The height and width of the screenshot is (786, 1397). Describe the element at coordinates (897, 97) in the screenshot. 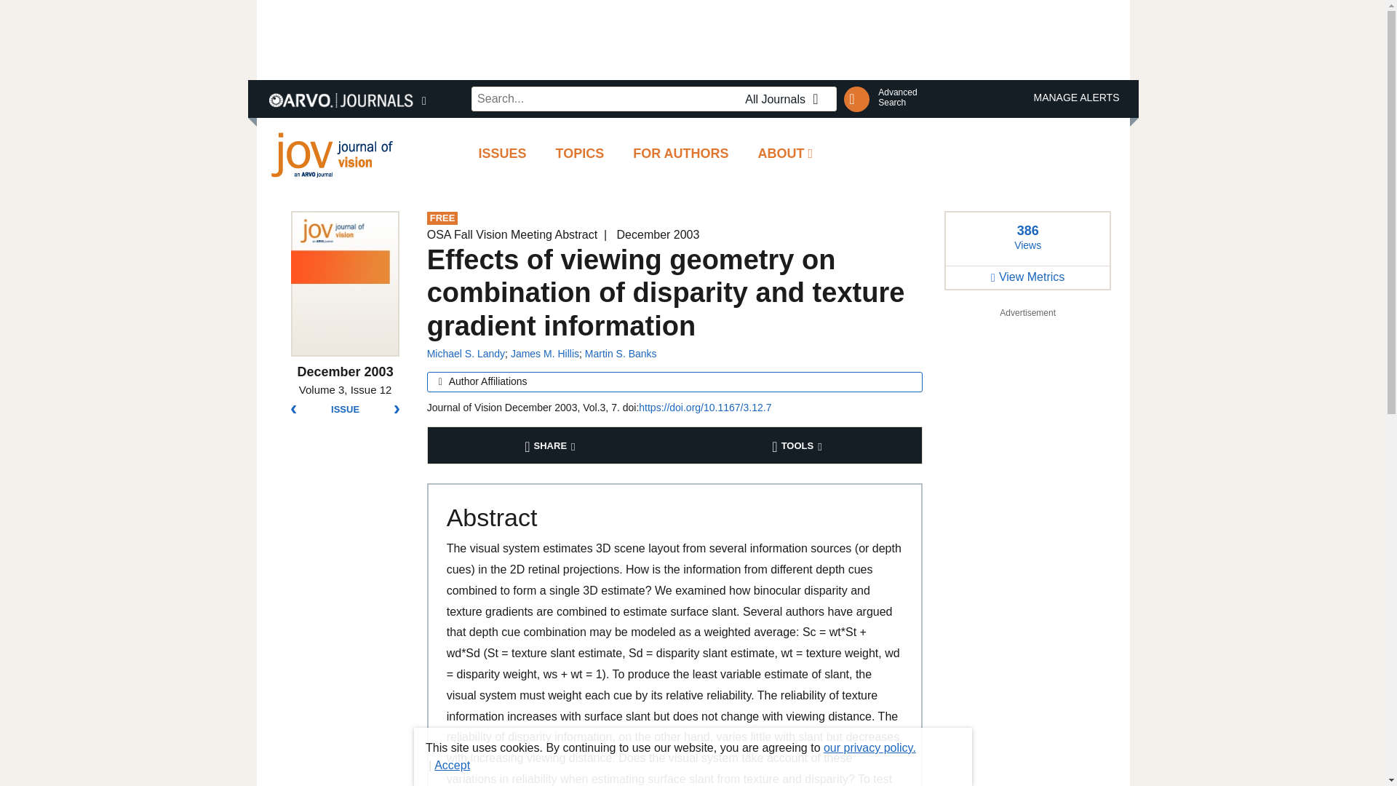

I see `ISSUE` at that location.